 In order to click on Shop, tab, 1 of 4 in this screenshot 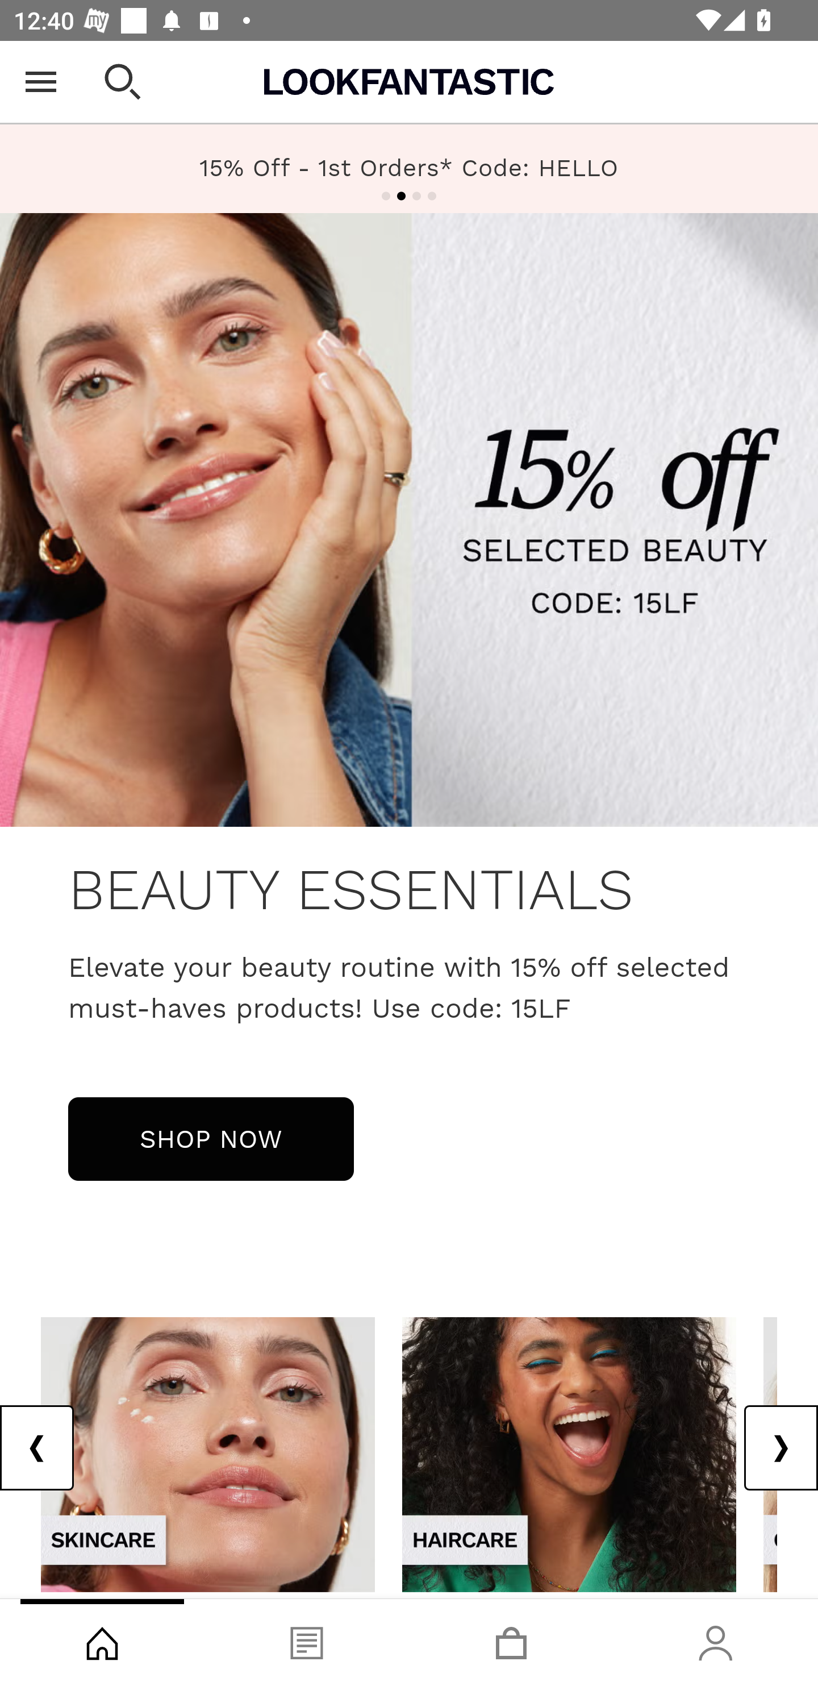, I will do `click(102, 1641)`.